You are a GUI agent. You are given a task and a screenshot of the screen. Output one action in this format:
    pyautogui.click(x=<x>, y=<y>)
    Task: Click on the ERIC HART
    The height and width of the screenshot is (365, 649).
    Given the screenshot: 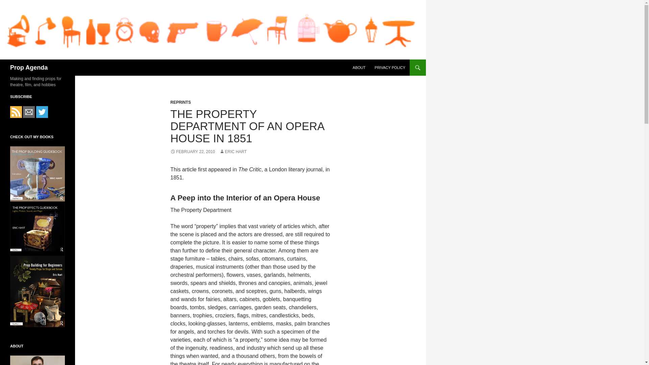 What is the action you would take?
    pyautogui.click(x=233, y=151)
    